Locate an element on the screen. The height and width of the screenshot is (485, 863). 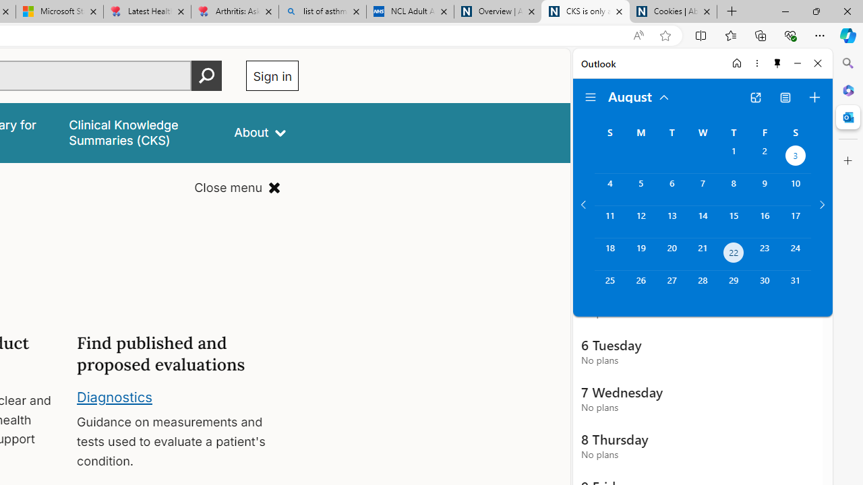
View Switcher. Current view is Agenda view is located at coordinates (785, 97).